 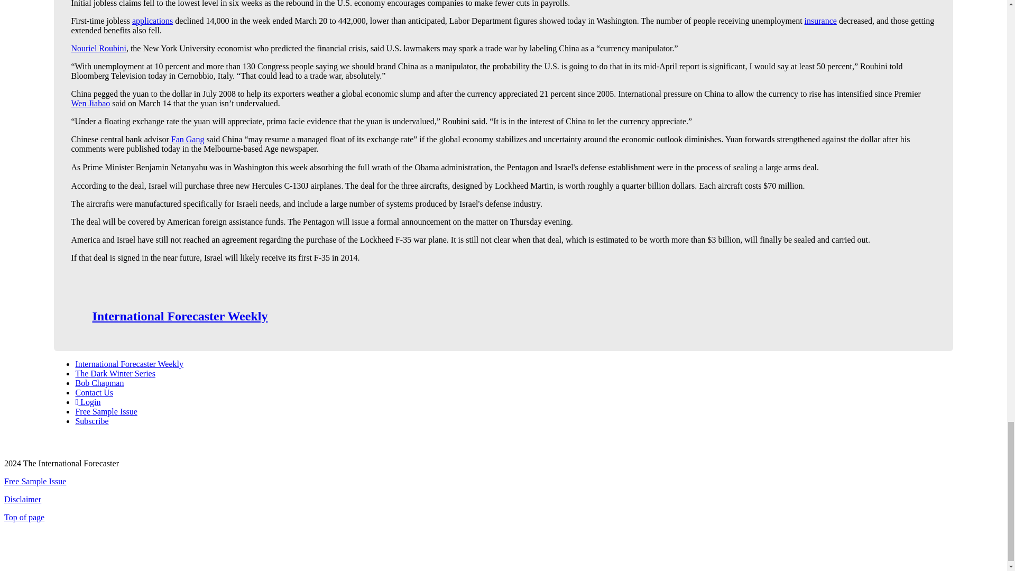 I want to click on Free Sample Issue, so click(x=35, y=481).